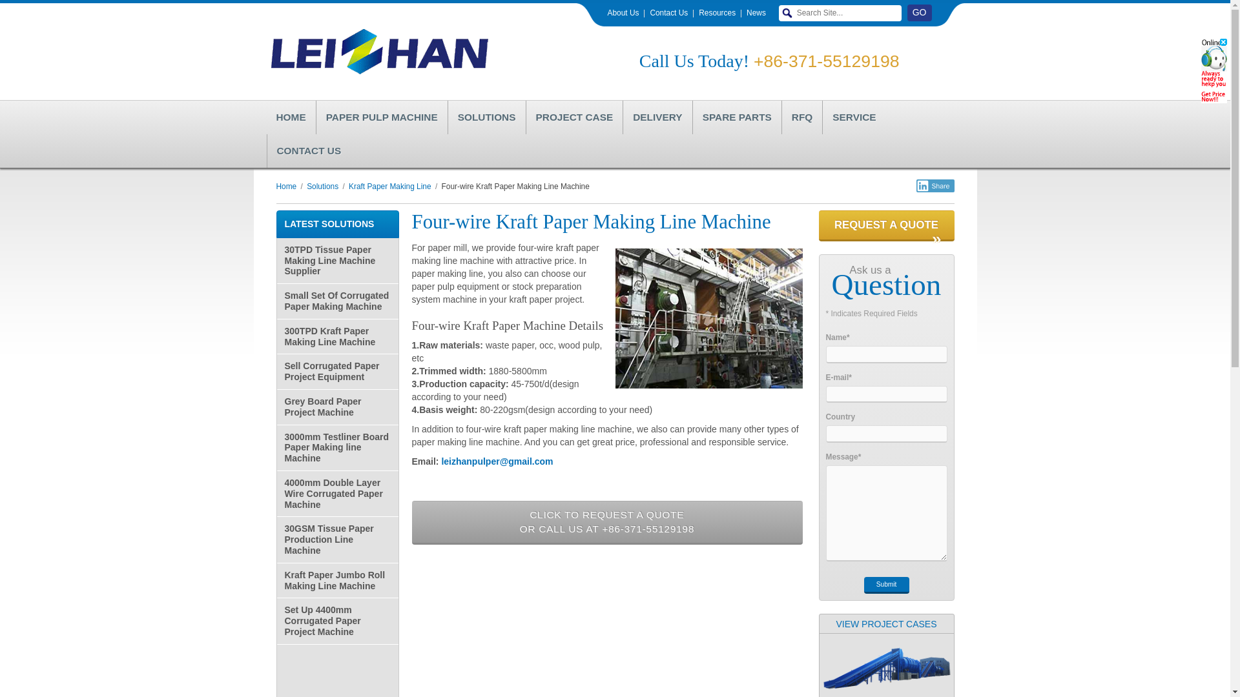 Image resolution: width=1240 pixels, height=697 pixels. What do you see at coordinates (623, 13) in the screenshot?
I see `About Us` at bounding box center [623, 13].